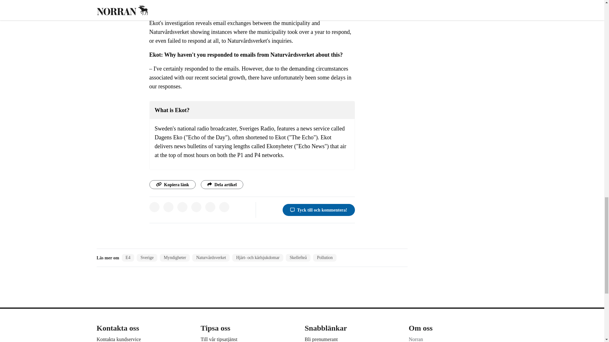 This screenshot has height=342, width=609. Describe the element at coordinates (325, 258) in the screenshot. I see `Pollution` at that location.